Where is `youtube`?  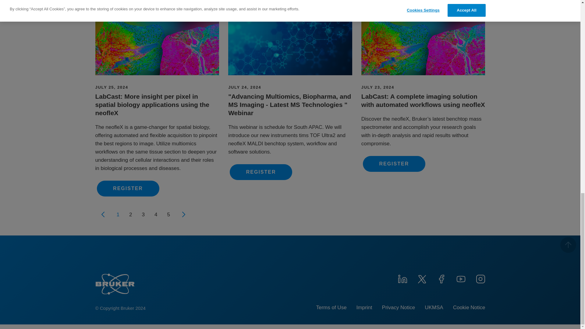 youtube is located at coordinates (461, 278).